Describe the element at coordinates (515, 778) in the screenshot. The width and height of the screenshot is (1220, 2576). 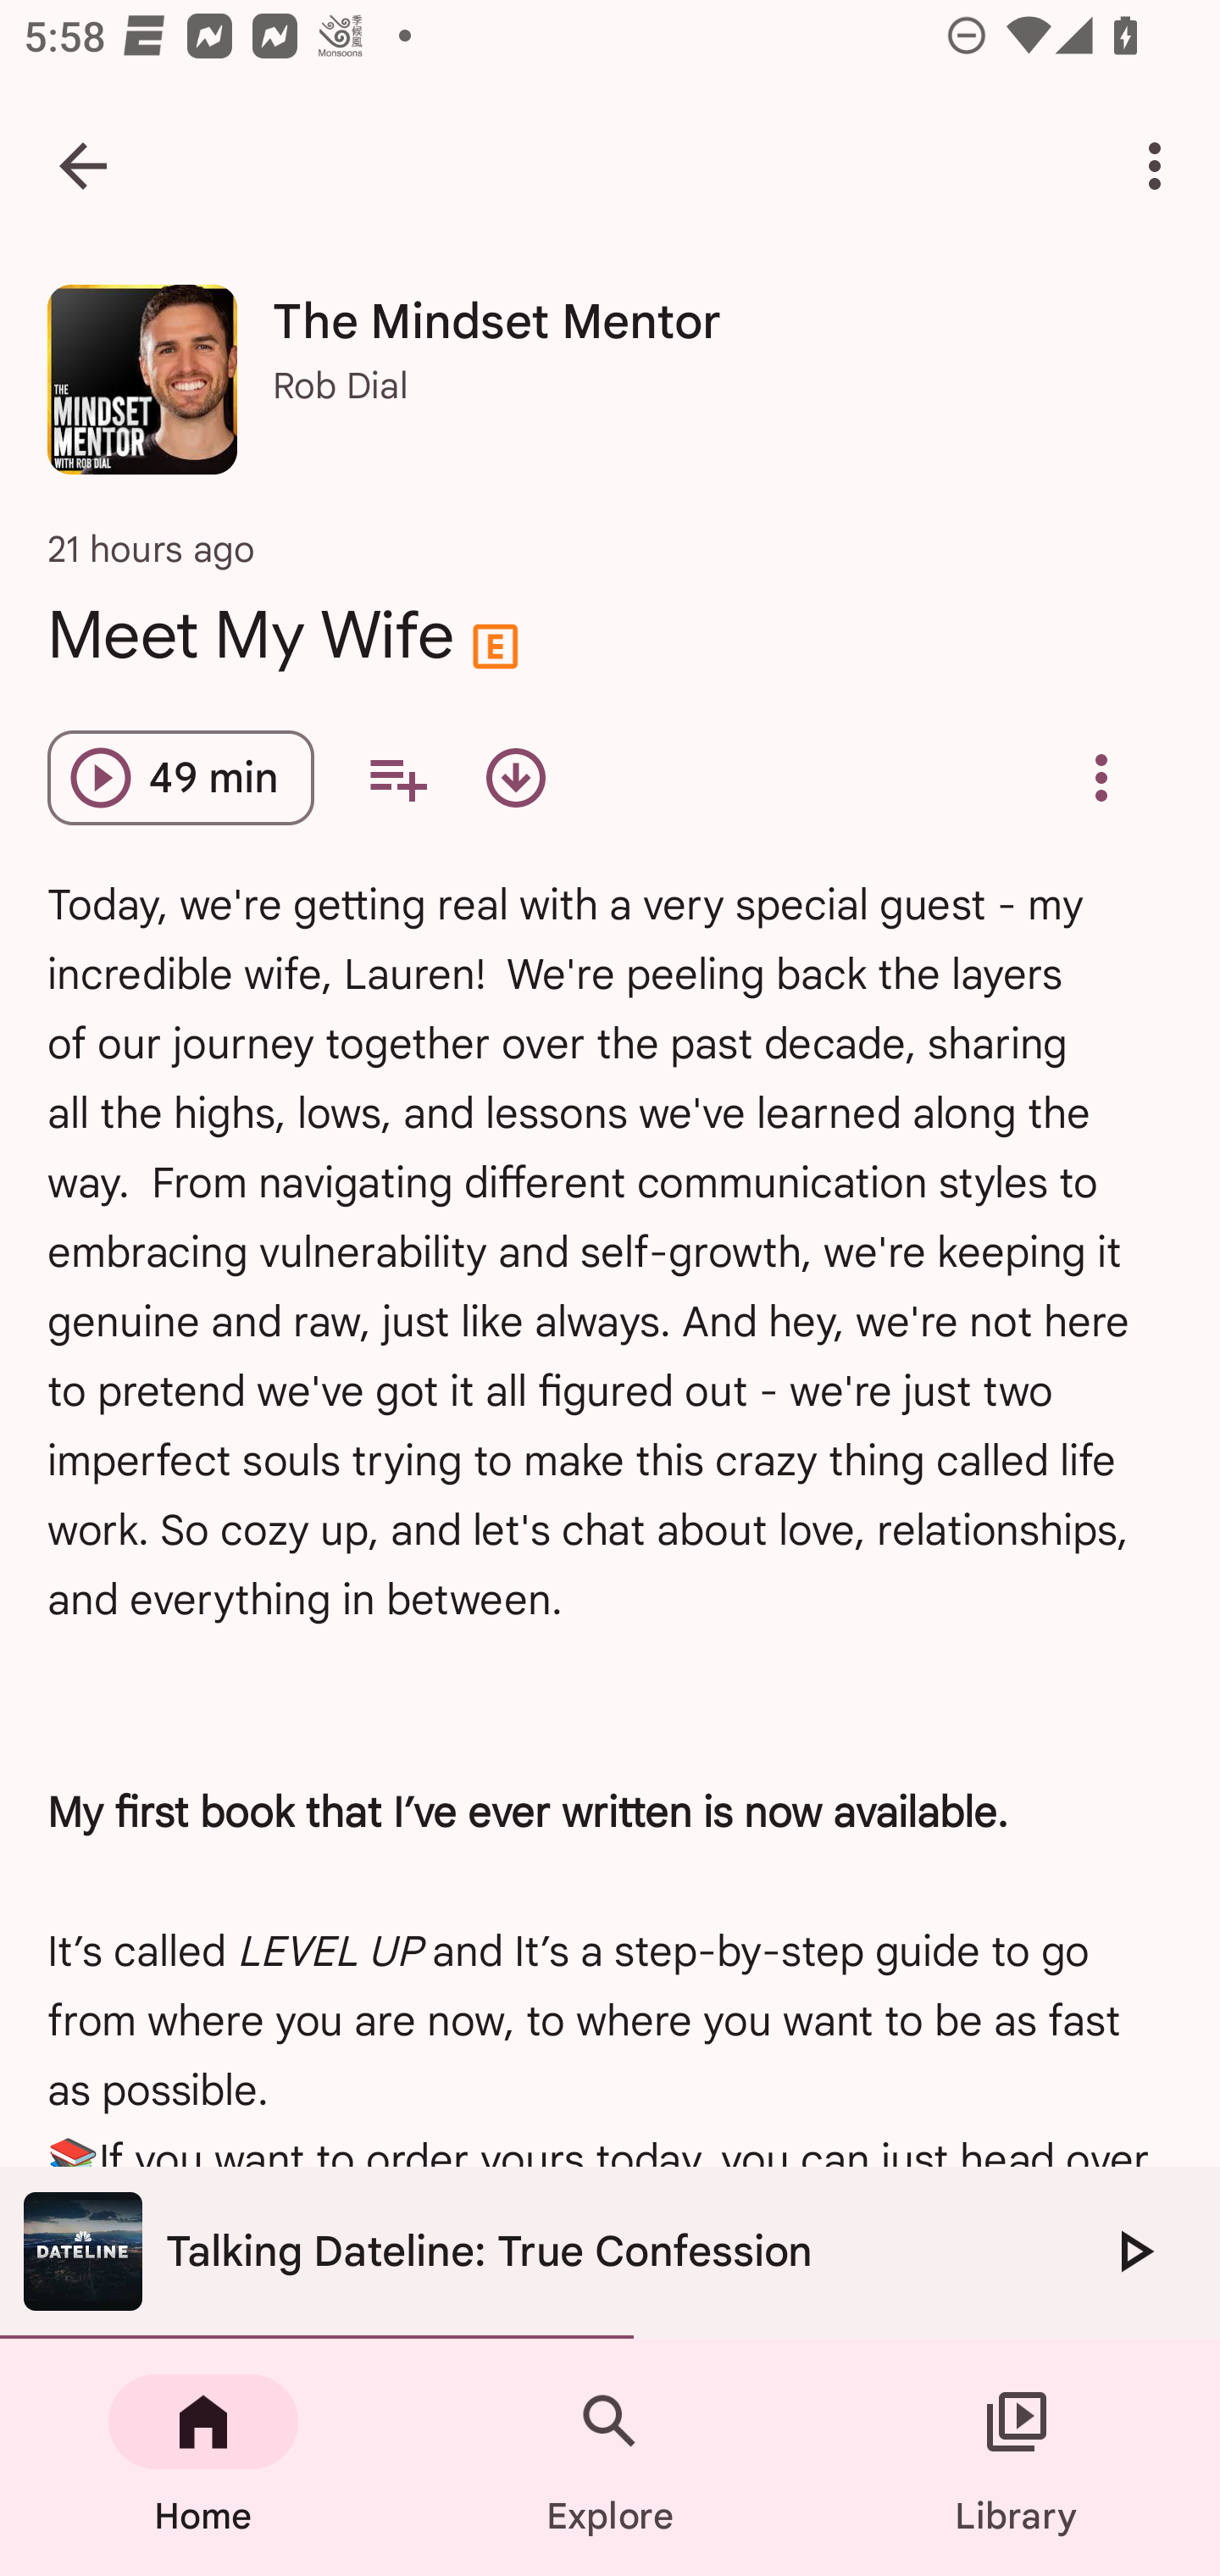
I see `Download episode` at that location.